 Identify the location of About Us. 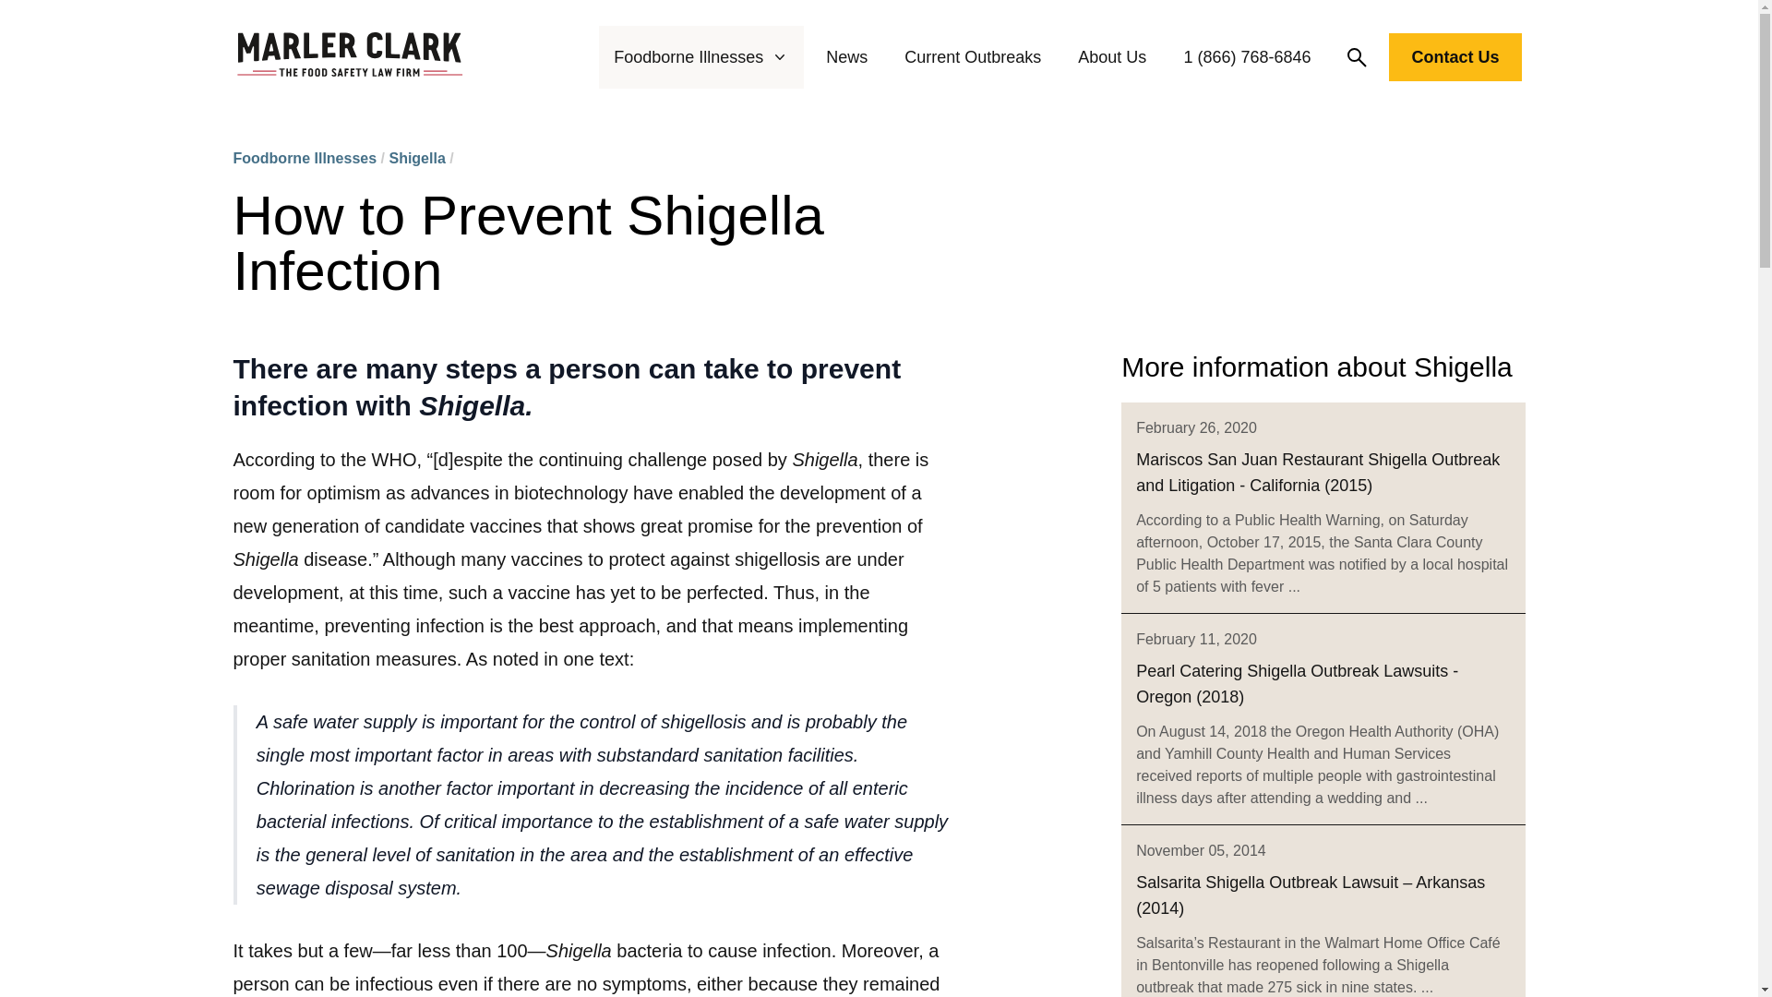
(1111, 57).